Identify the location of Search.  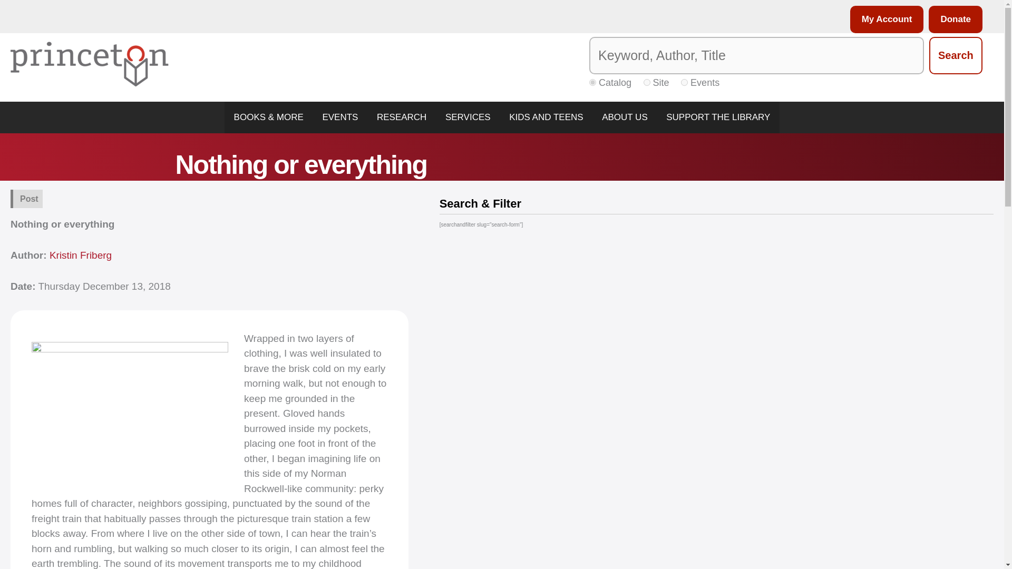
(956, 56).